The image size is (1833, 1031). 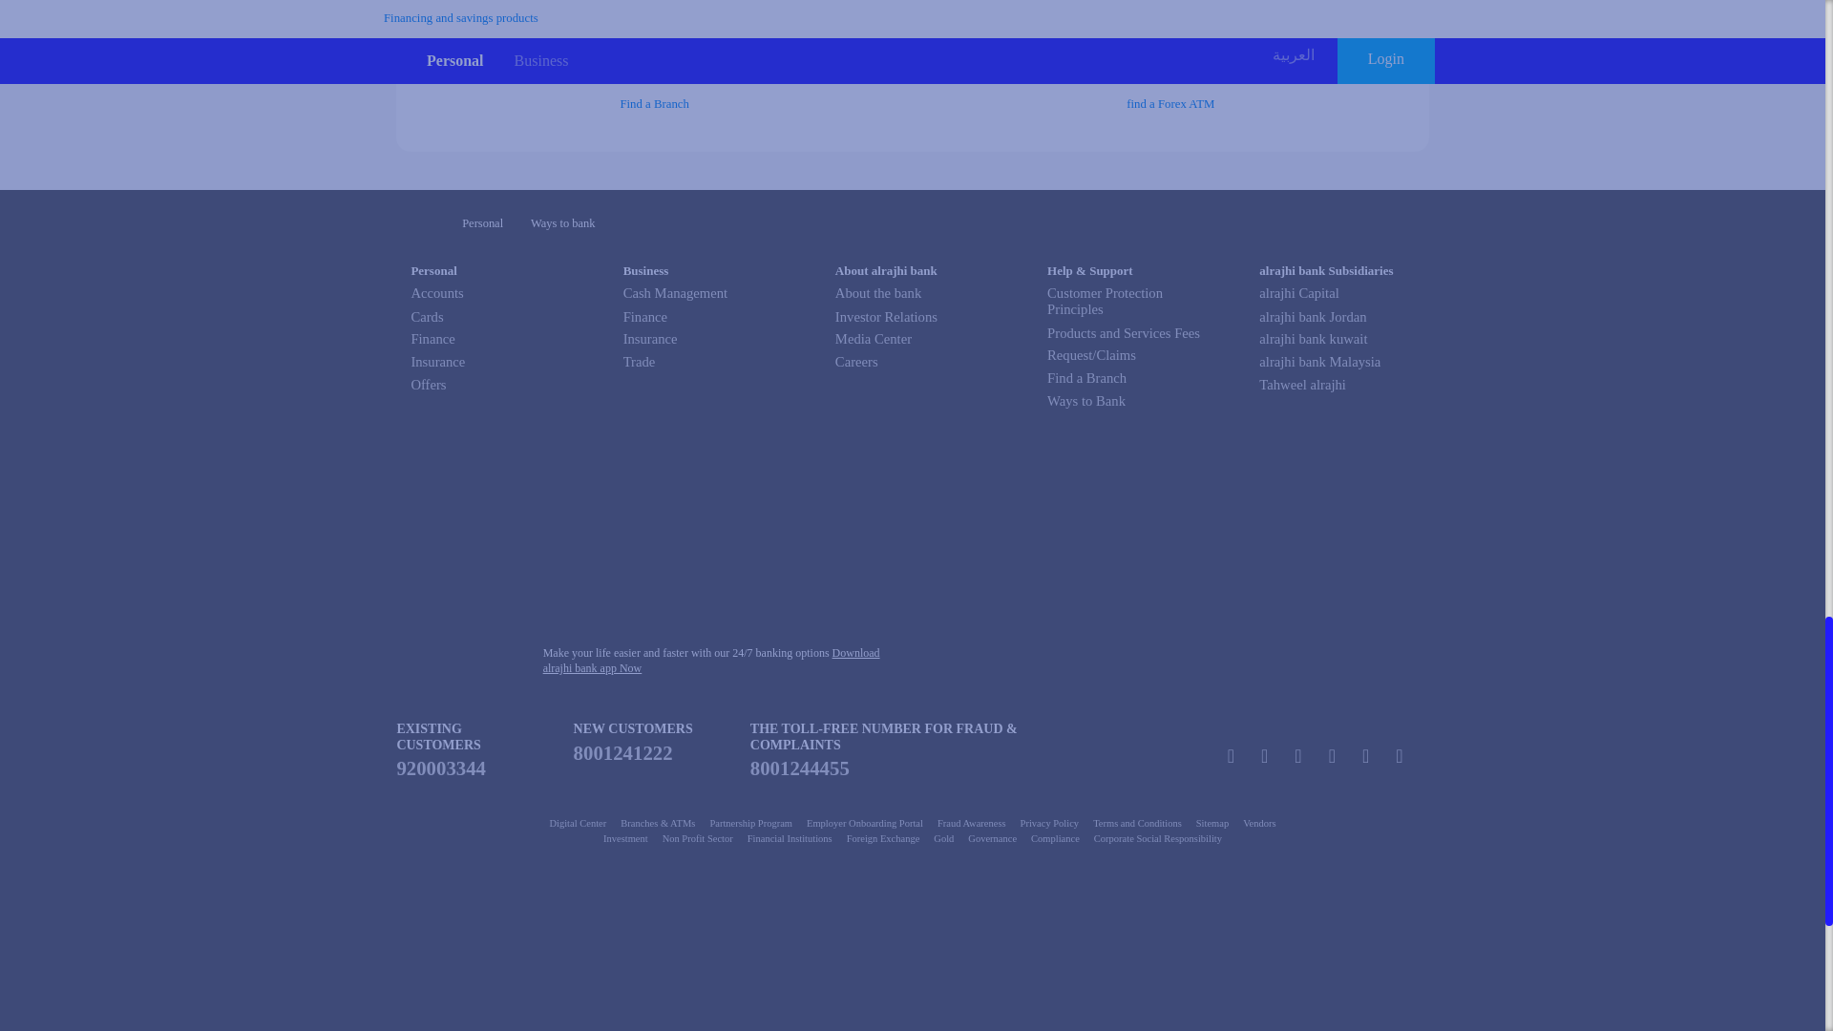 What do you see at coordinates (823, 1023) in the screenshot?
I see `Alrajhi neoleap` at bounding box center [823, 1023].